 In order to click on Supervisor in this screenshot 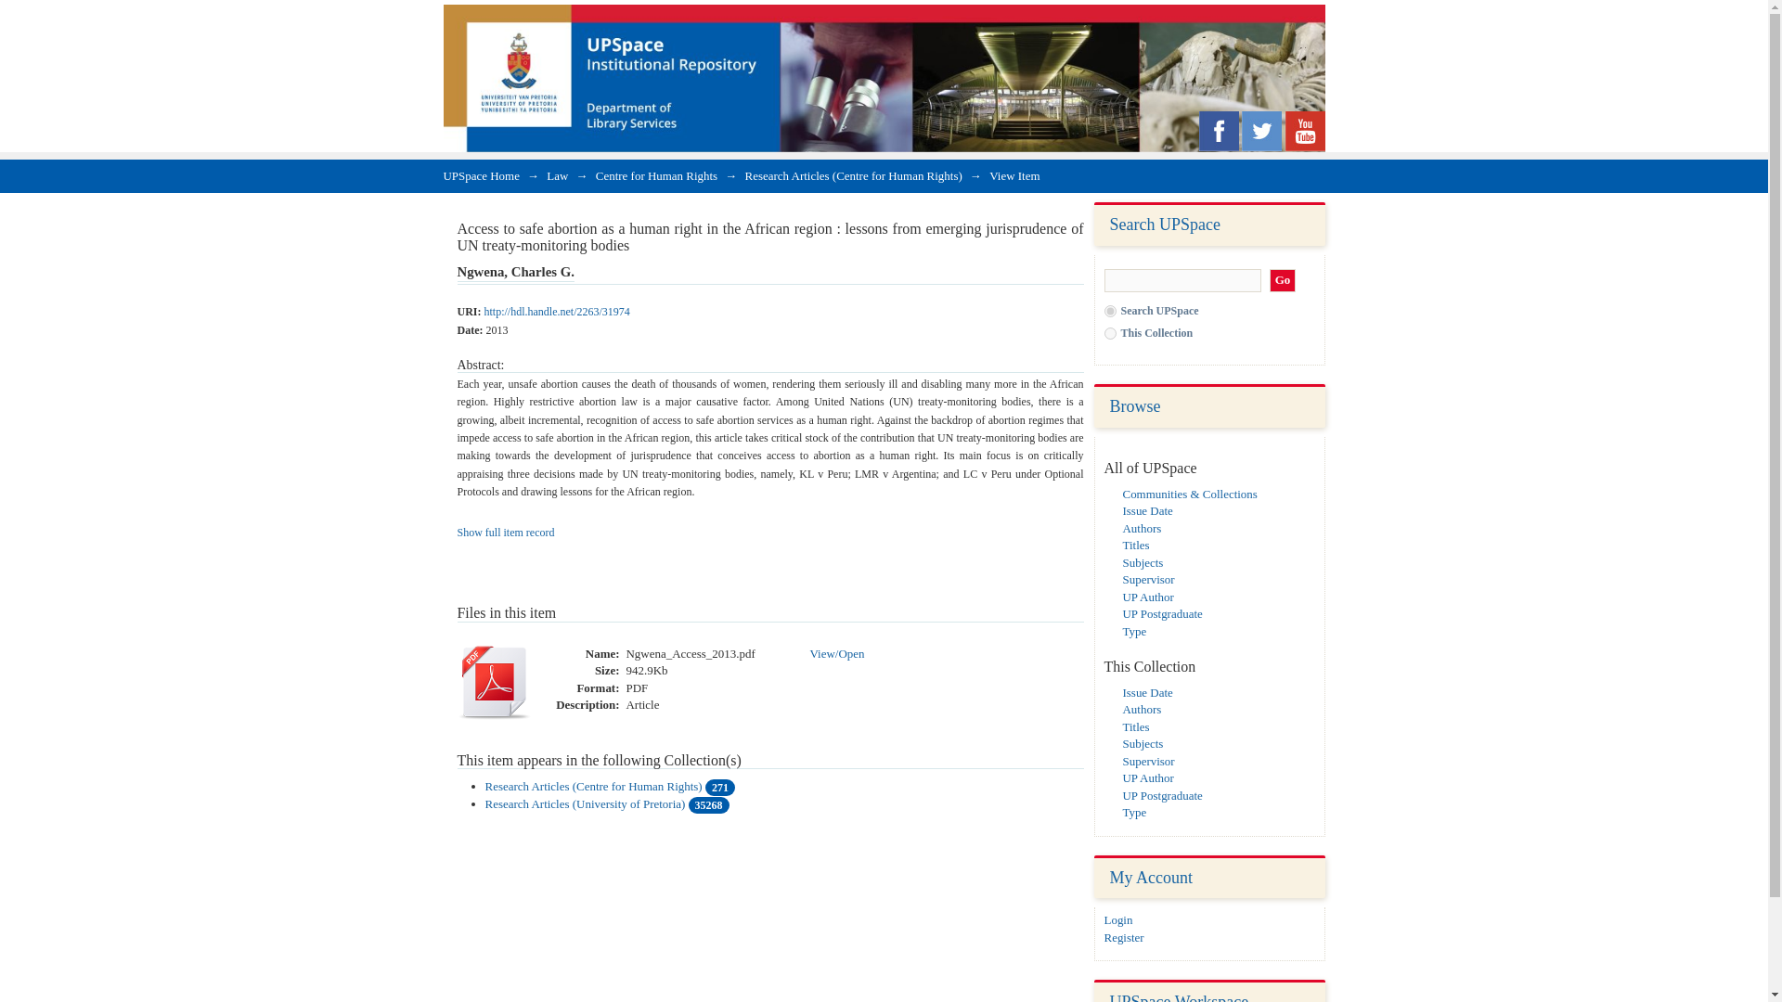, I will do `click(1148, 579)`.